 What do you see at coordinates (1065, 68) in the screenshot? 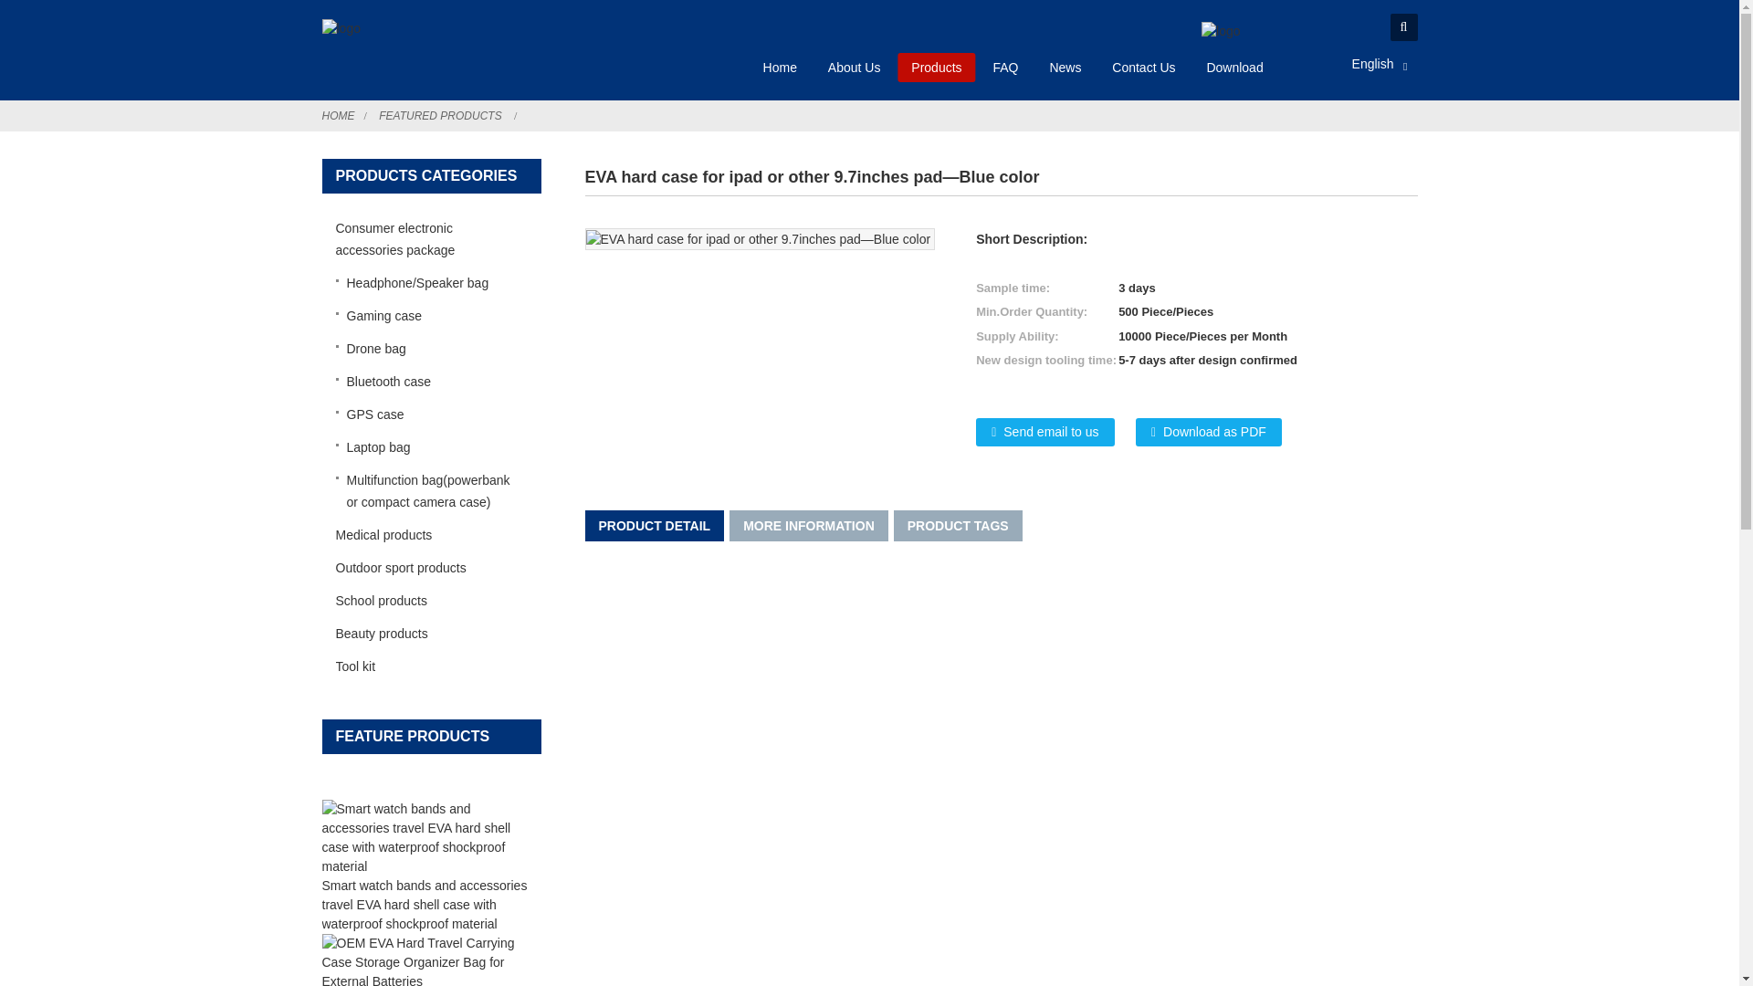
I see `News` at bounding box center [1065, 68].